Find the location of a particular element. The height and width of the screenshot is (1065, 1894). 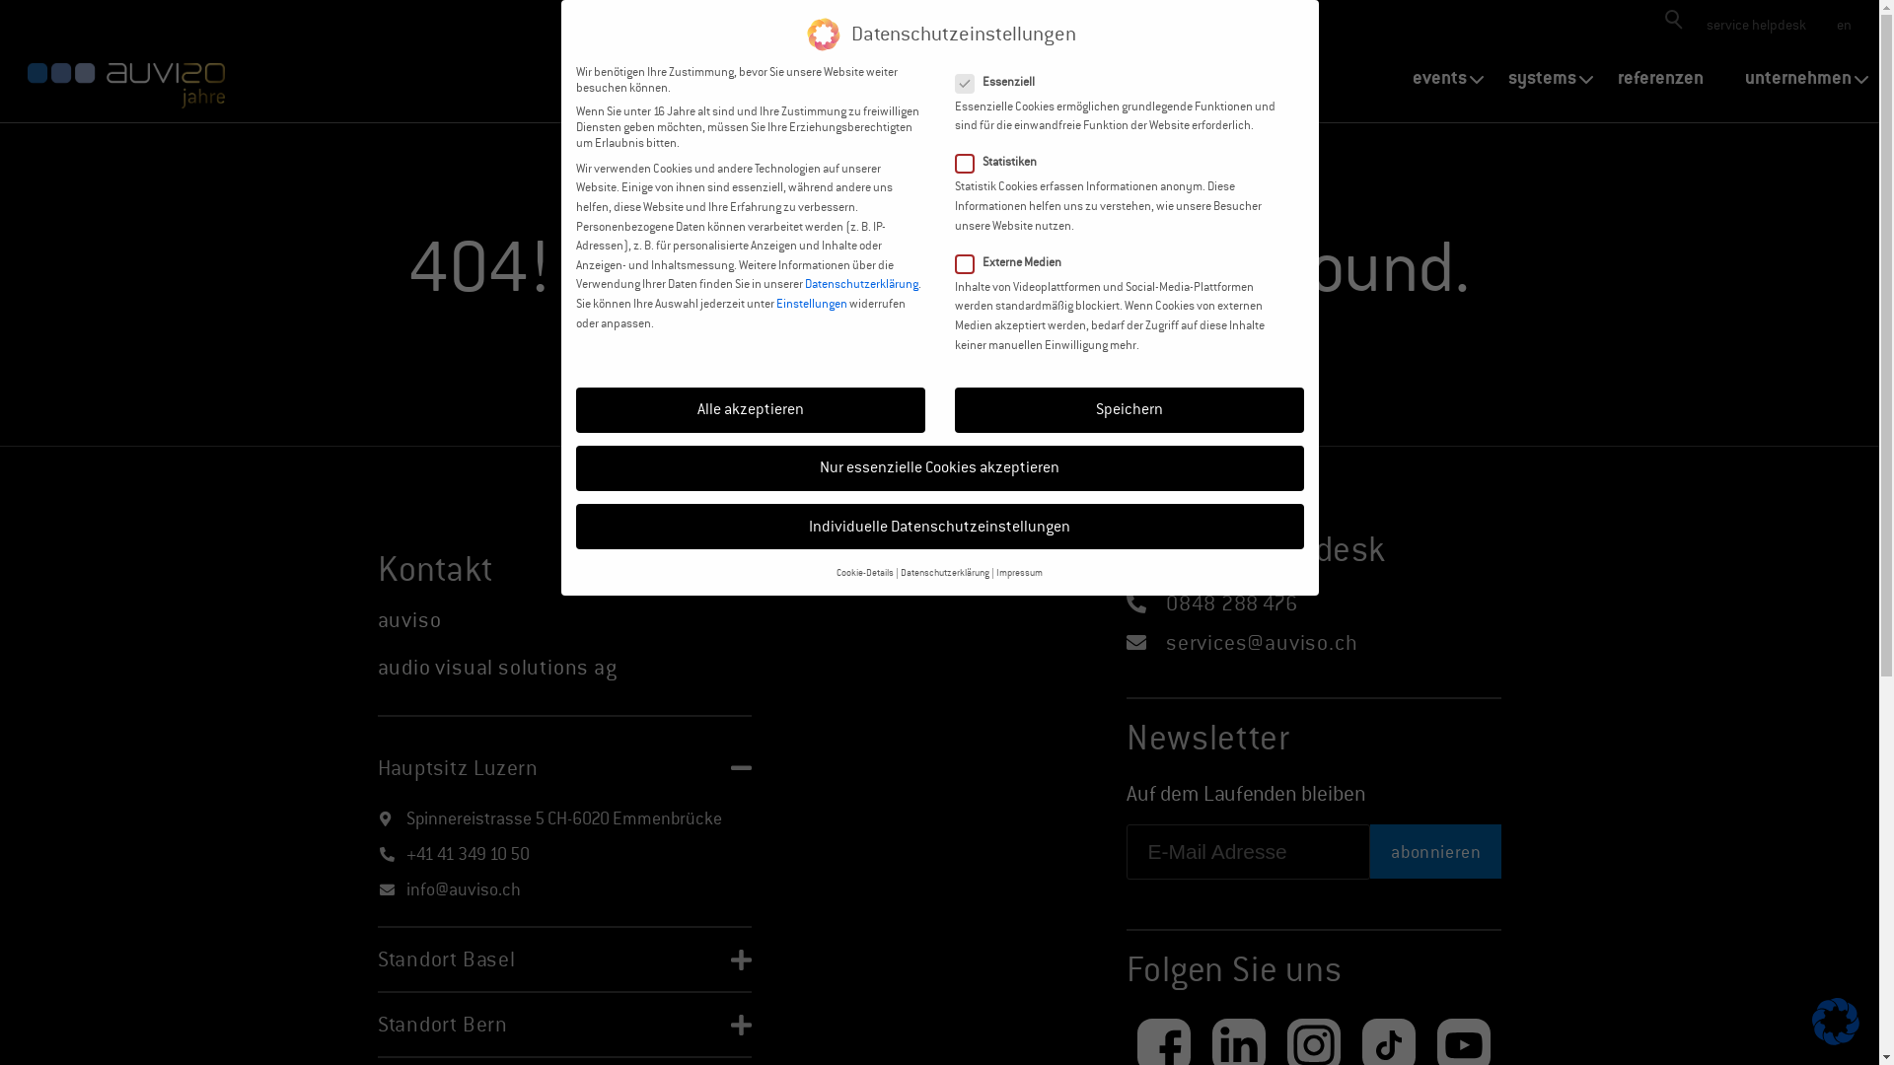

+41 41 349 10 50 is located at coordinates (468, 854).